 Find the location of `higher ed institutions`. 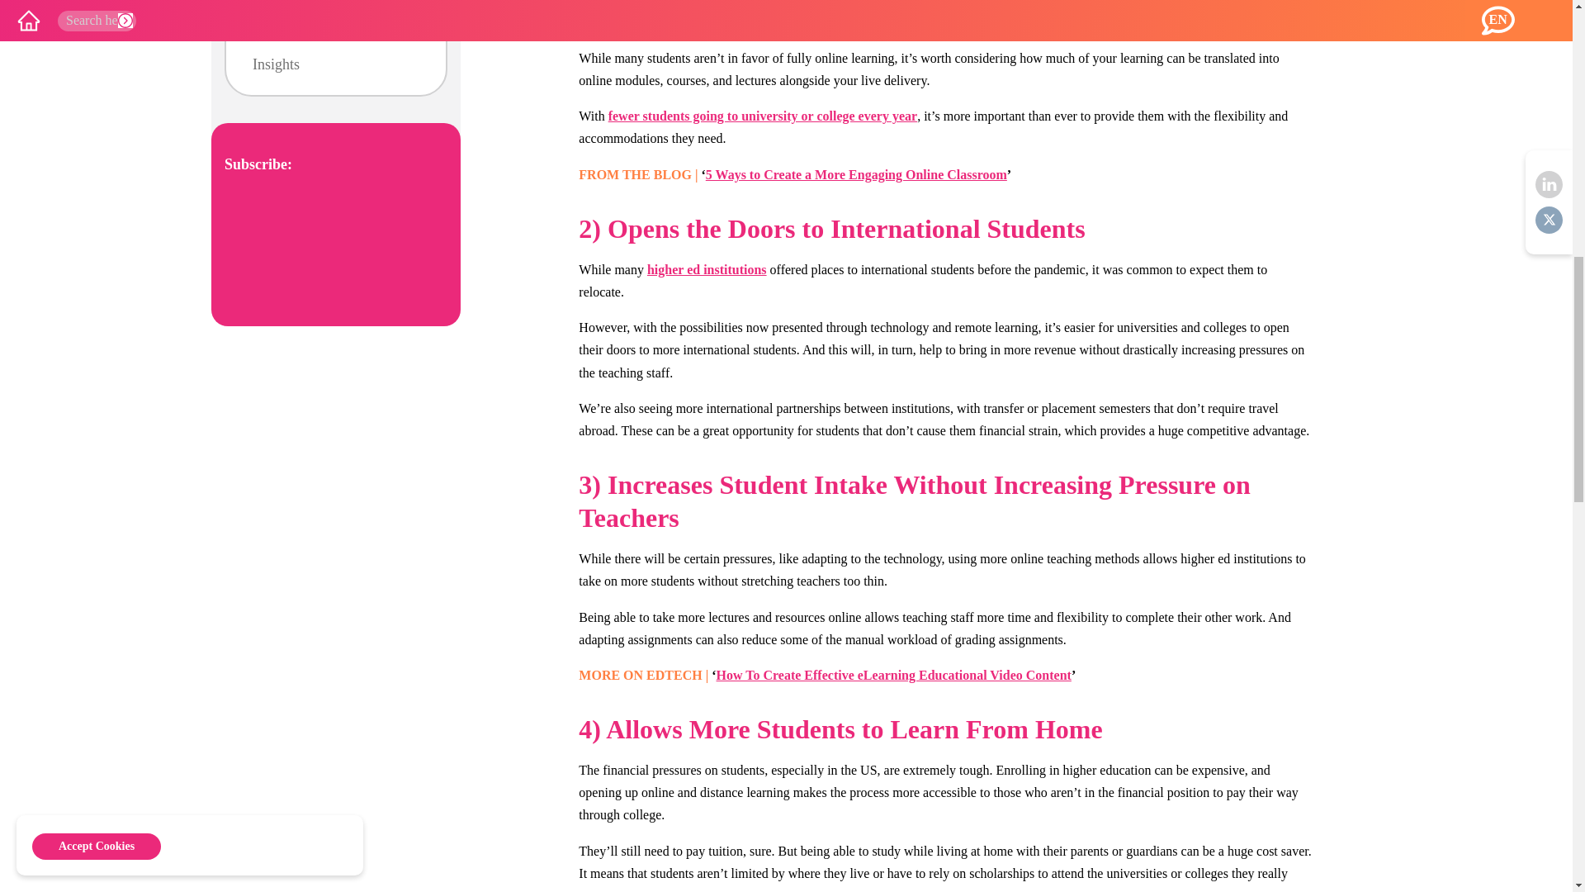

higher ed institutions is located at coordinates (707, 269).